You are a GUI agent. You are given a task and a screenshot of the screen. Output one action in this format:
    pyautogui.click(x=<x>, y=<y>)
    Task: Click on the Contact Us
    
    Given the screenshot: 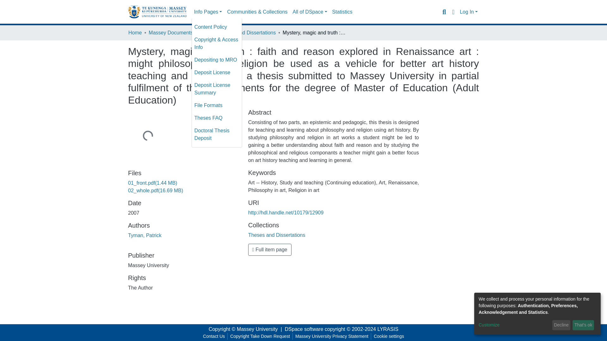 What is the action you would take?
    pyautogui.click(x=214, y=336)
    